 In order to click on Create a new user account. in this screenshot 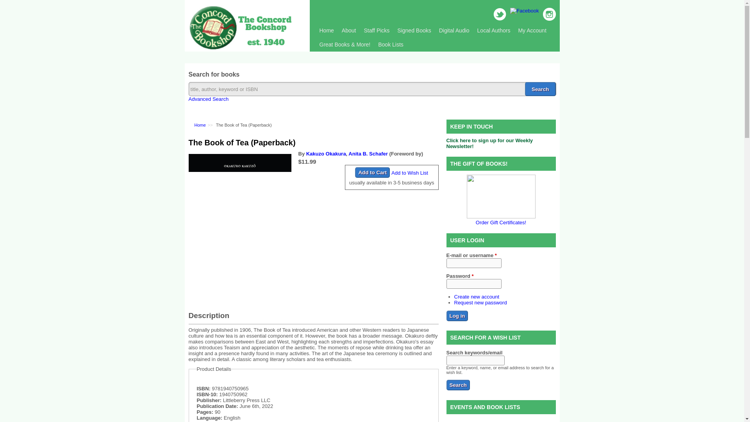, I will do `click(477, 296)`.